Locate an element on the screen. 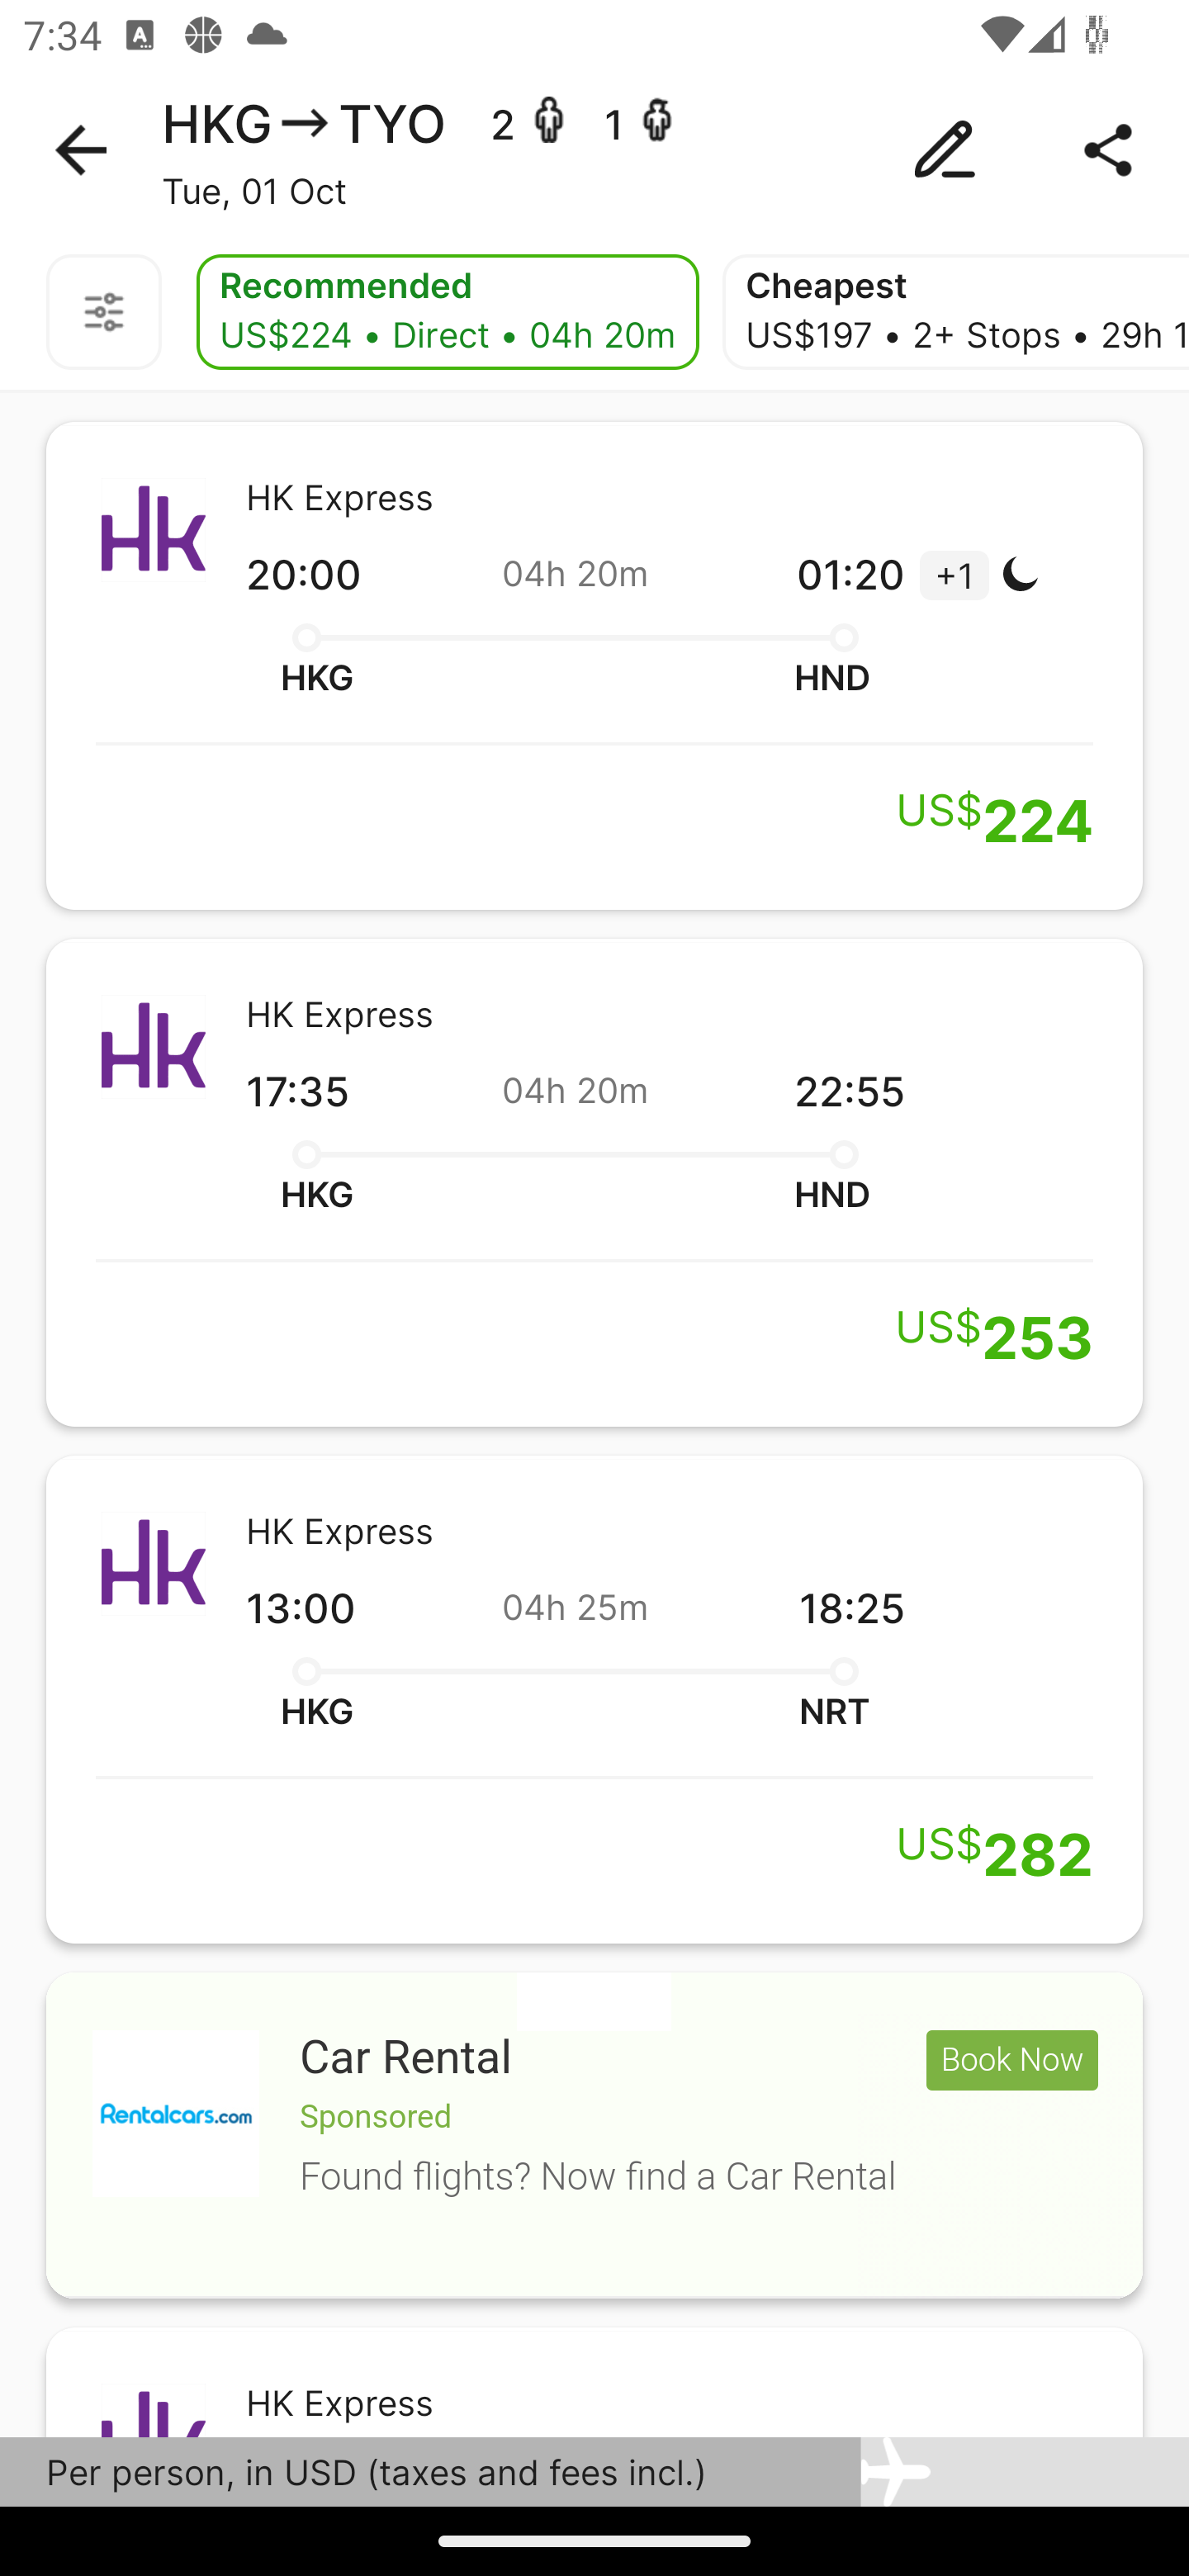  HK Express 17:35 04h 20m 22:55 HKG HND is located at coordinates (594, 1182).